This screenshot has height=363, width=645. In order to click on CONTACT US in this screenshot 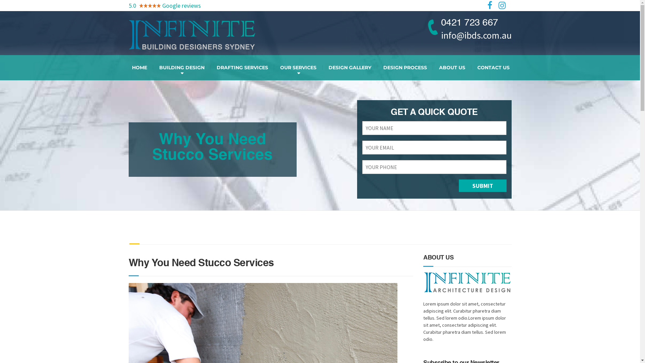, I will do `click(493, 68)`.